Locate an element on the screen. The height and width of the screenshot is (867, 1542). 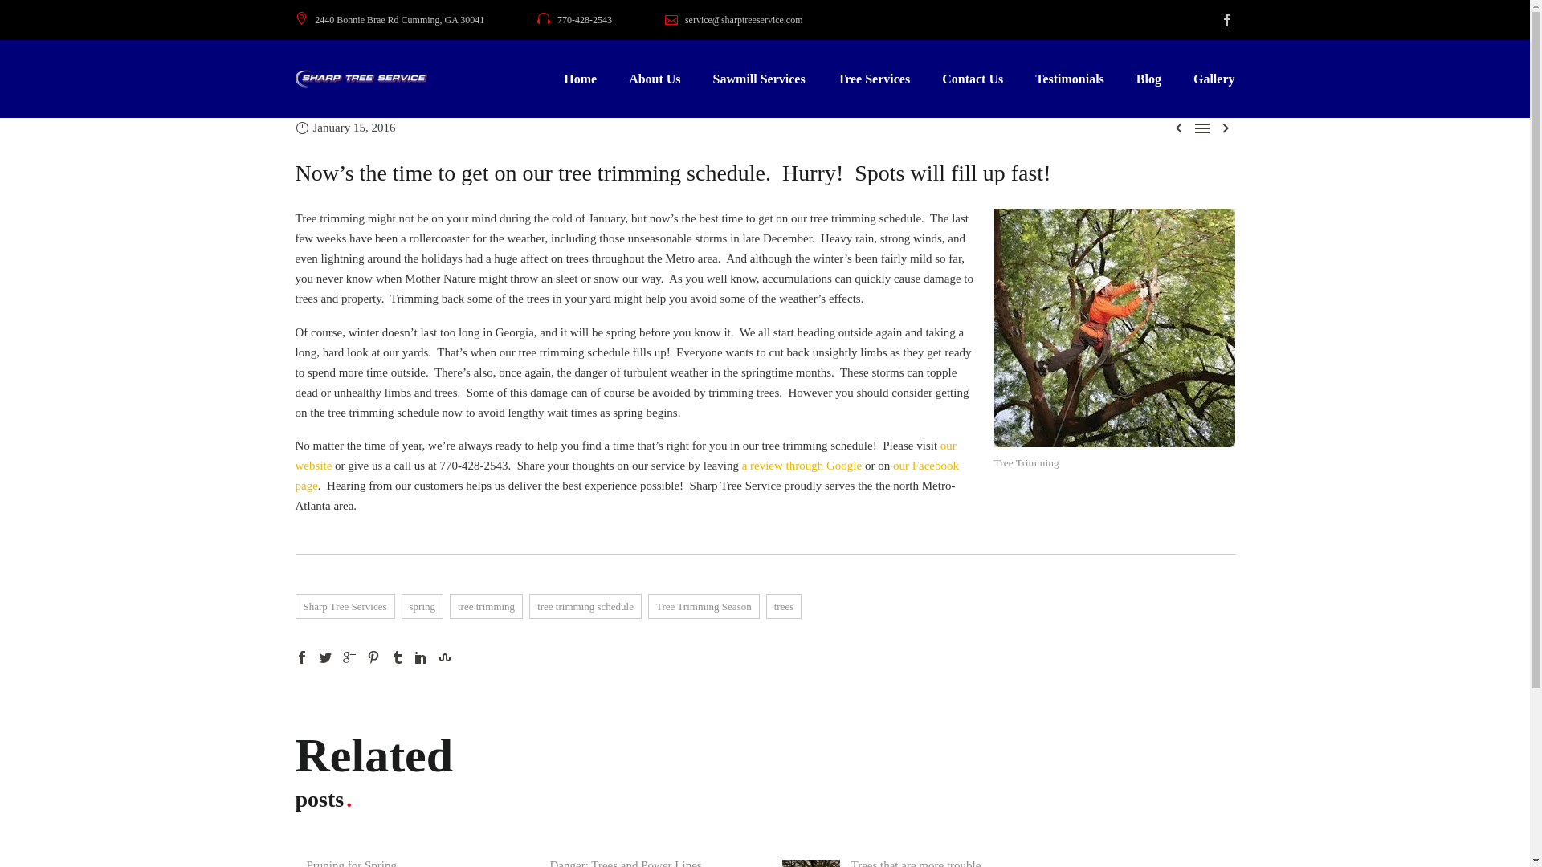
Sharp Tree Services is located at coordinates (345, 606).